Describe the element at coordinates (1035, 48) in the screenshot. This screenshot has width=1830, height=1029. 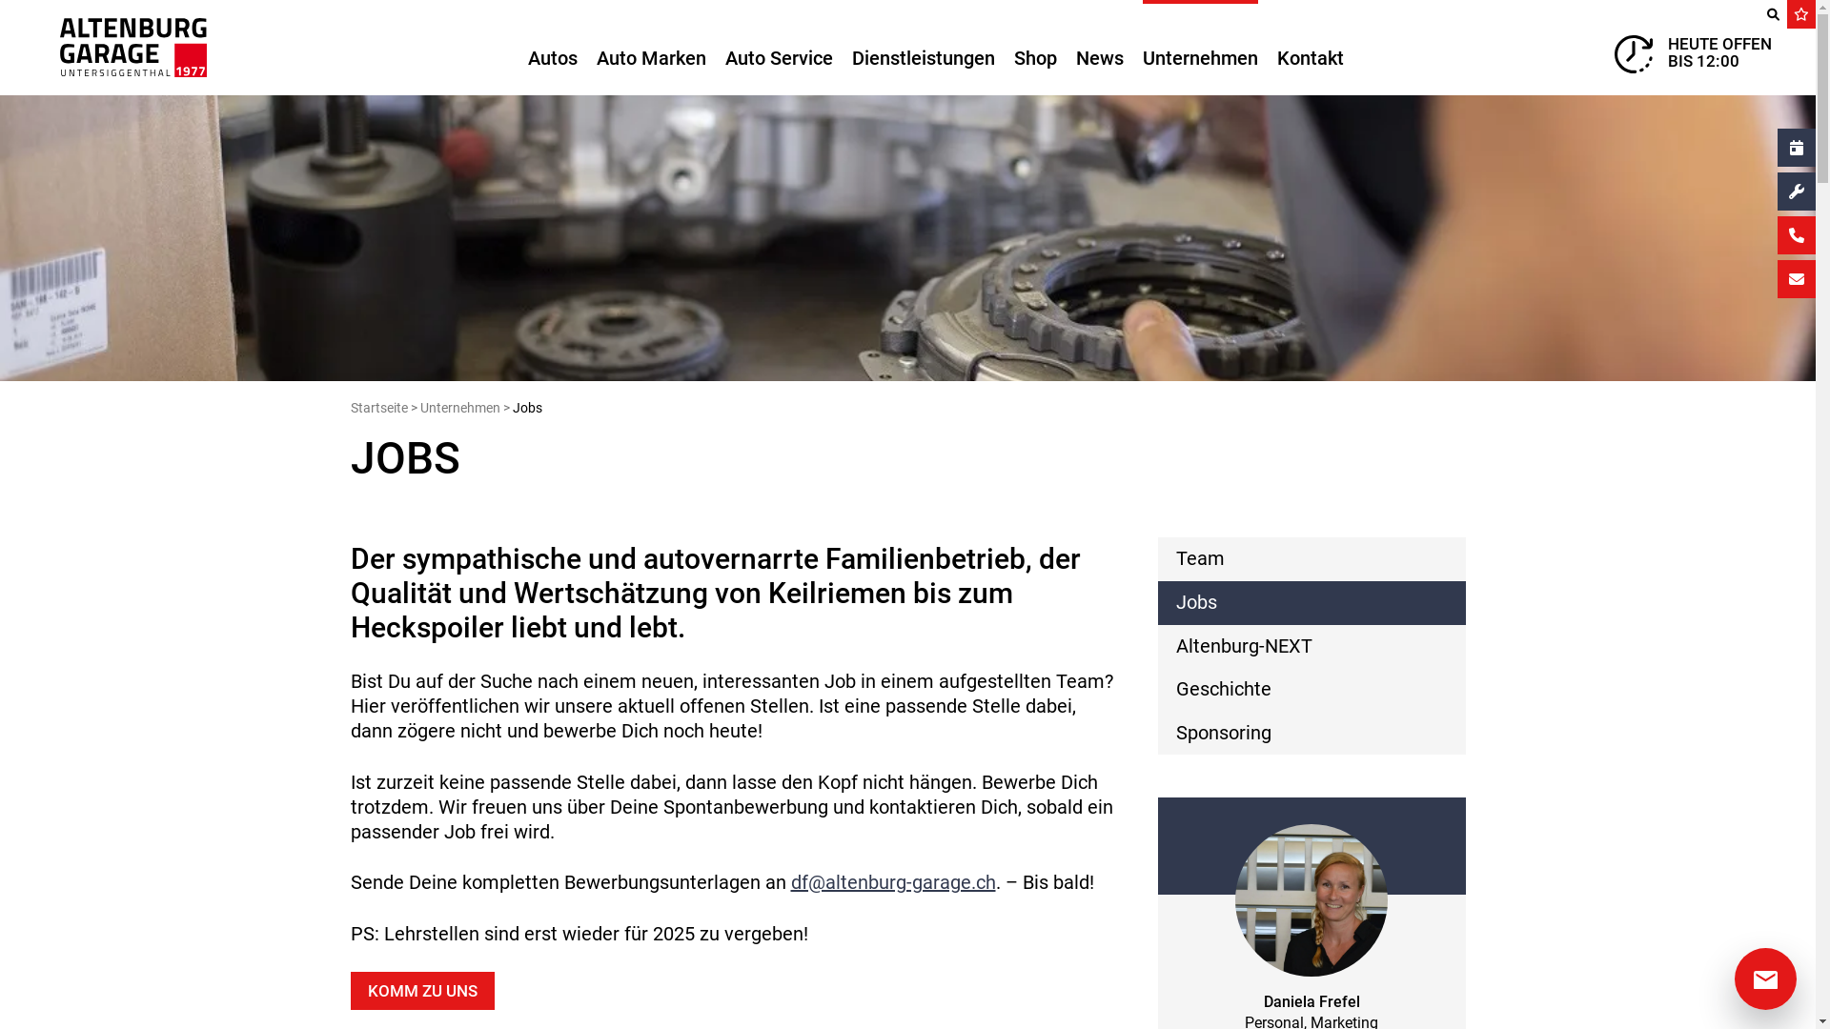
I see `Shop` at that location.